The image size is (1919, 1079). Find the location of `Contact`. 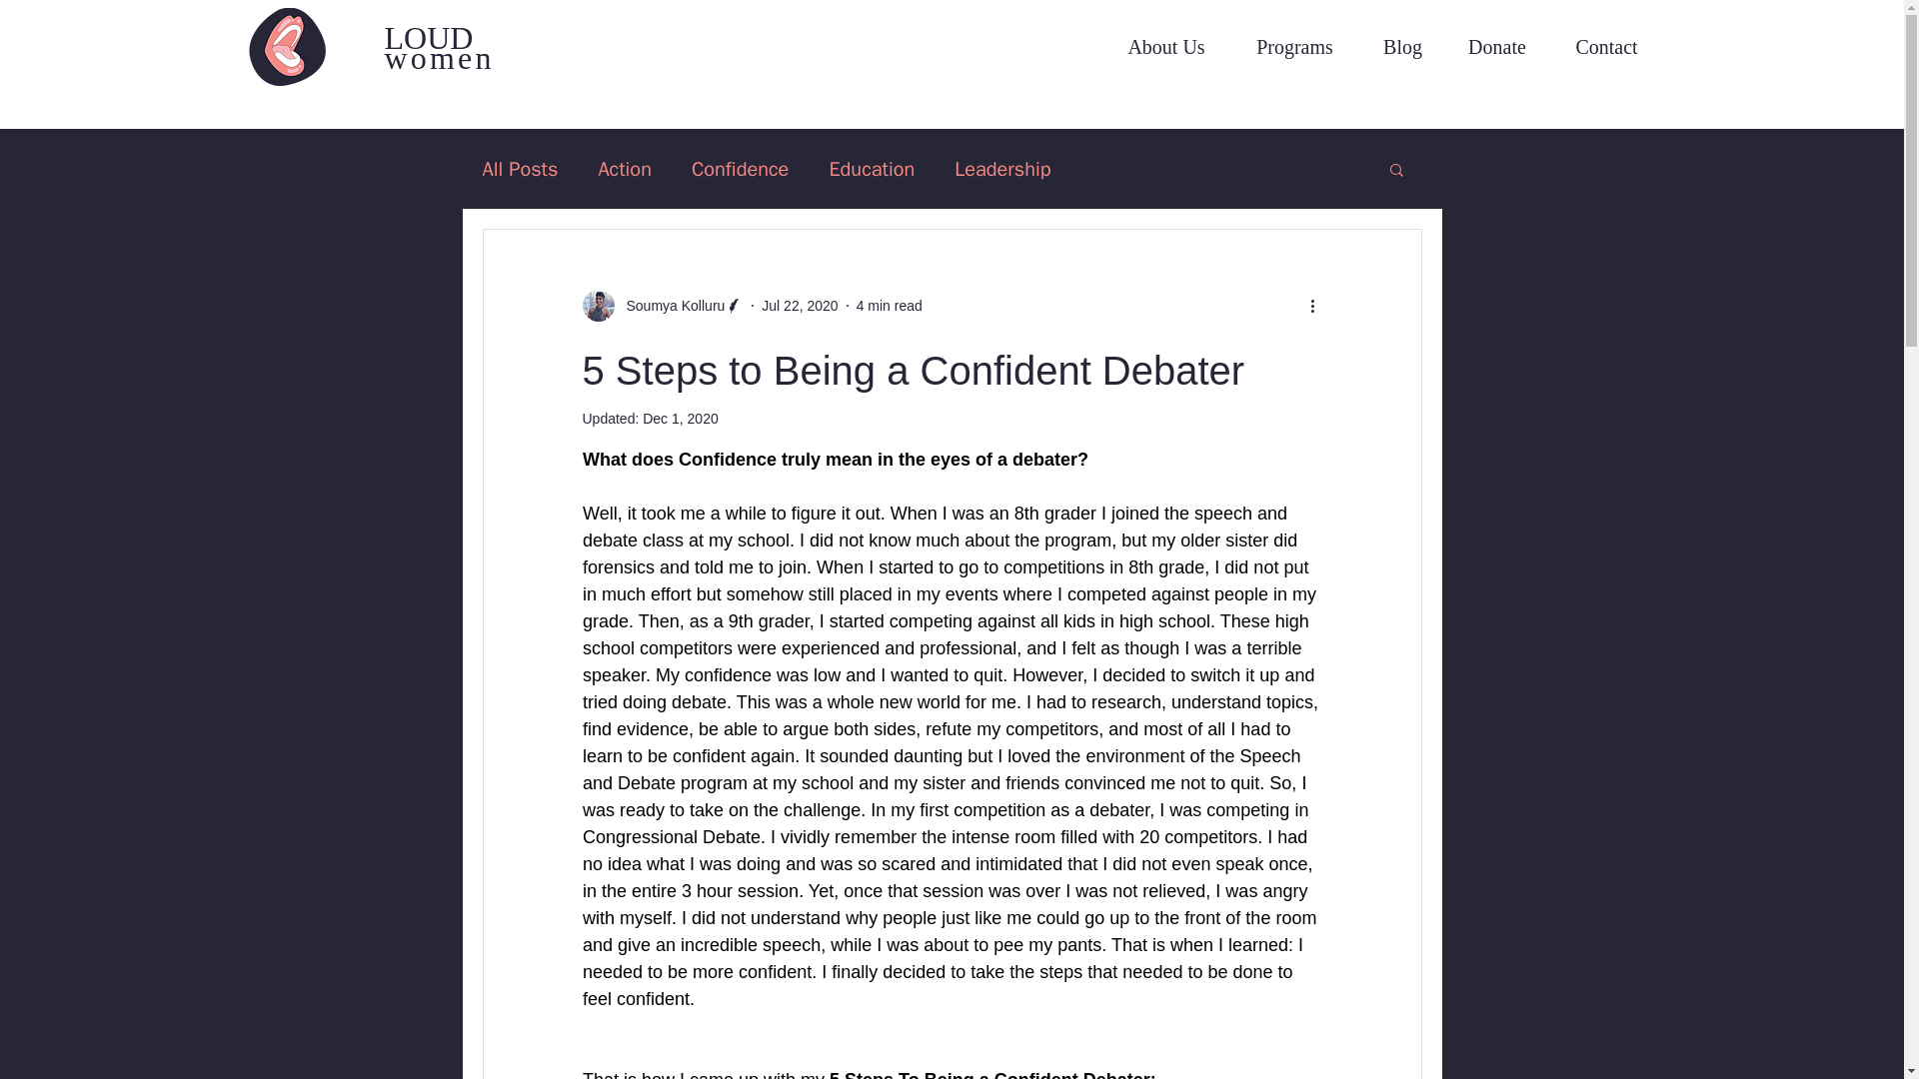

Contact is located at coordinates (1605, 46).